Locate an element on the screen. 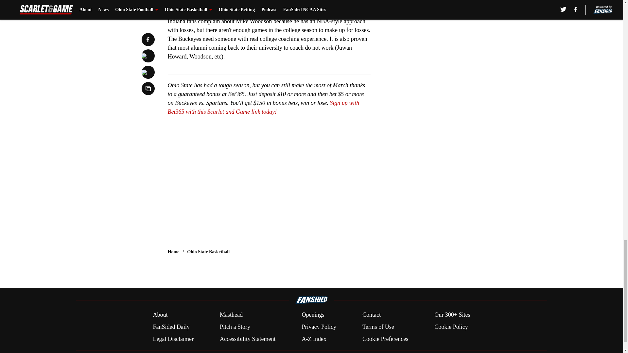  Privacy Policy is located at coordinates (319, 327).